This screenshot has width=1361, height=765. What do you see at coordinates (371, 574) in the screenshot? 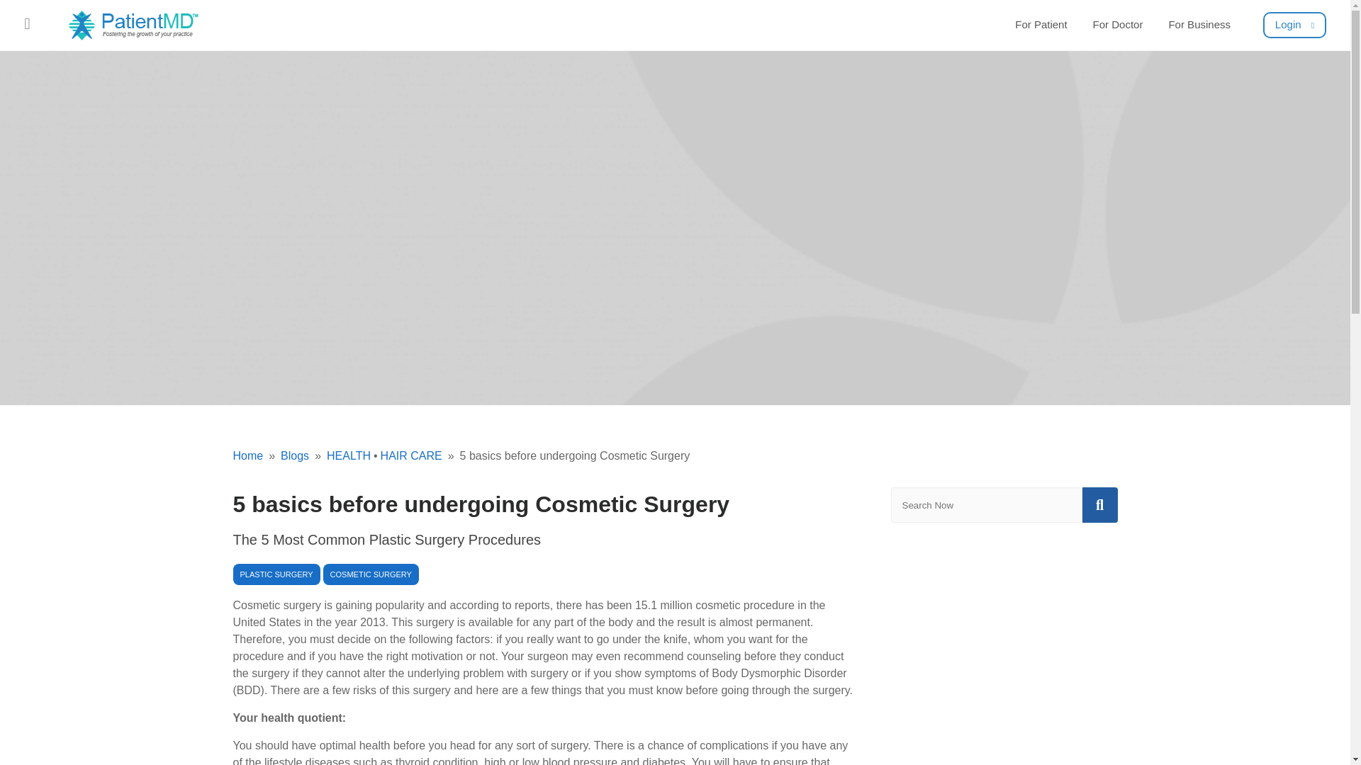
I see `COSMETIC SURGERY` at bounding box center [371, 574].